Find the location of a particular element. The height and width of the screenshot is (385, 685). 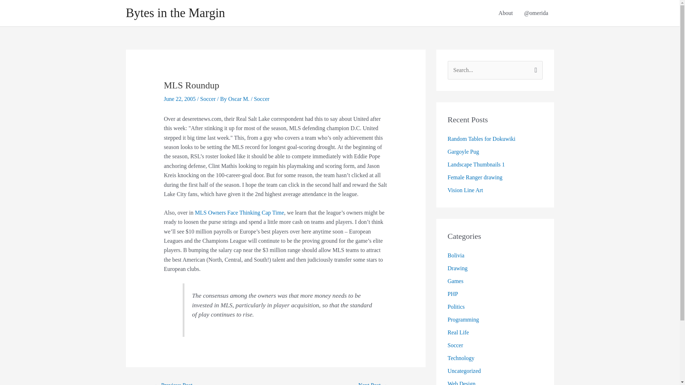

Search is located at coordinates (534, 68).